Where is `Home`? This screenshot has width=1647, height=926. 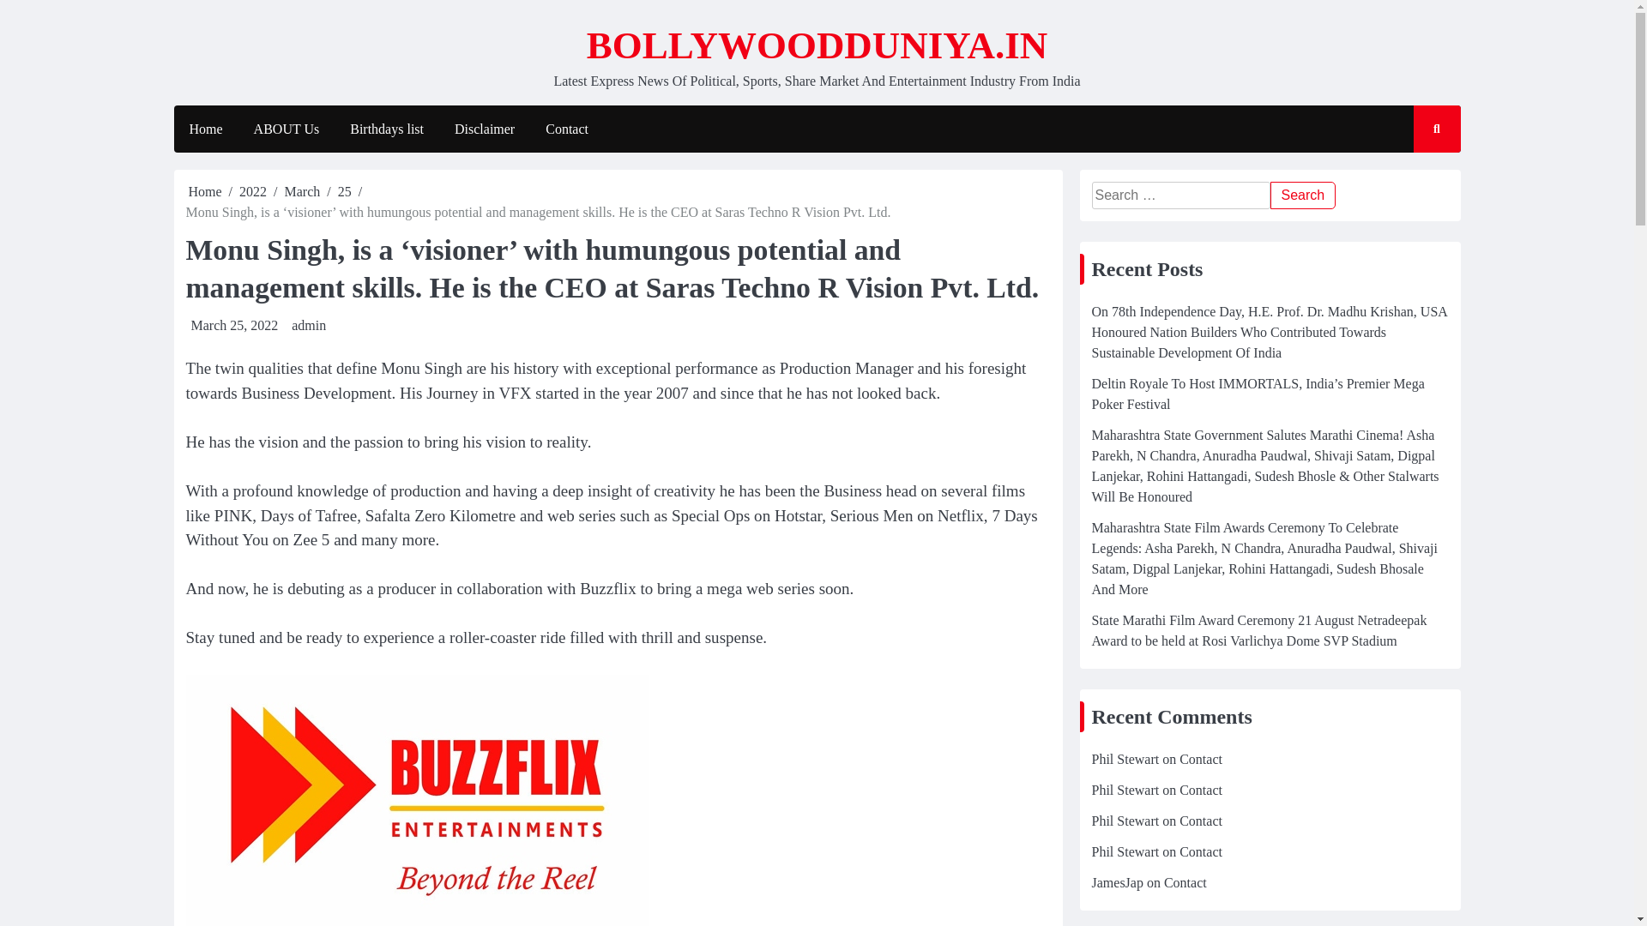
Home is located at coordinates (204, 129).